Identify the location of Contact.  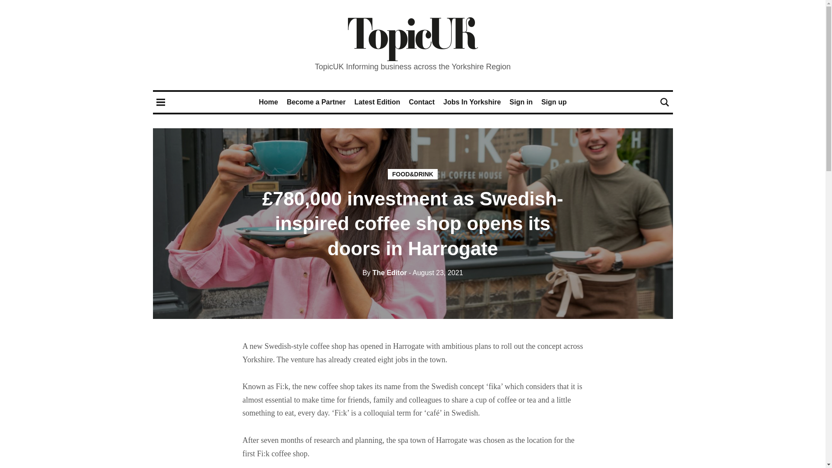
(421, 102).